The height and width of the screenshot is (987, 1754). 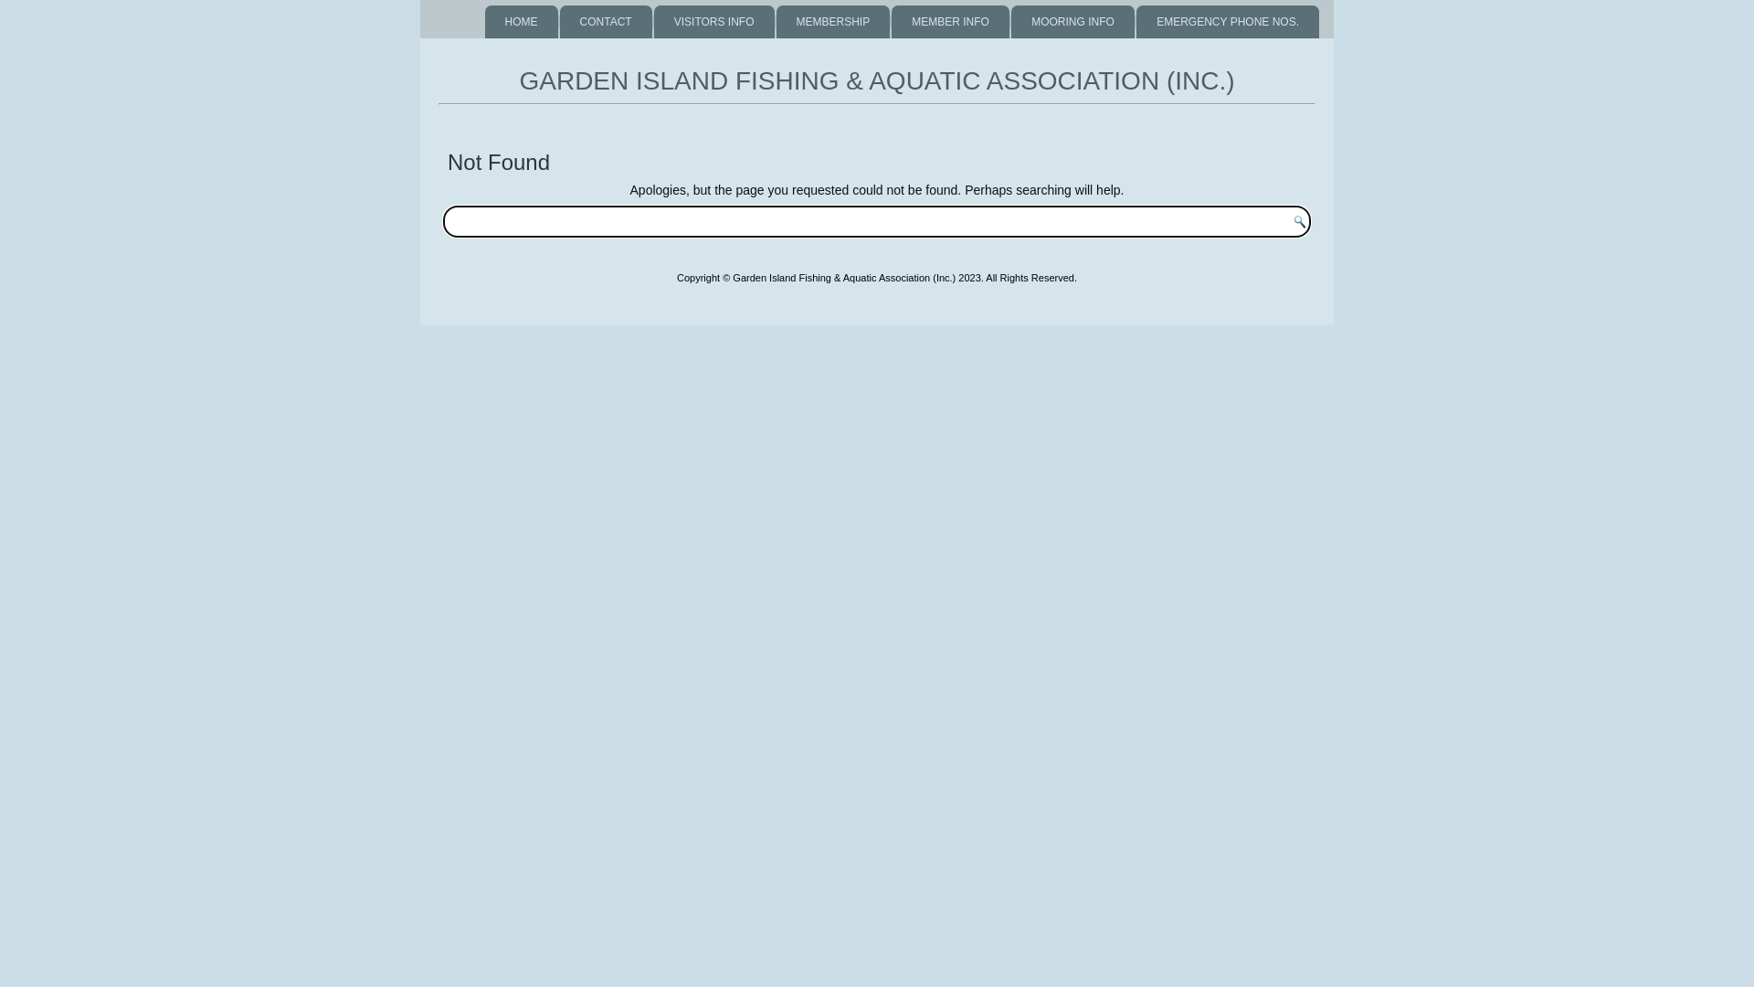 What do you see at coordinates (714, 22) in the screenshot?
I see `VISITORS INFO` at bounding box center [714, 22].